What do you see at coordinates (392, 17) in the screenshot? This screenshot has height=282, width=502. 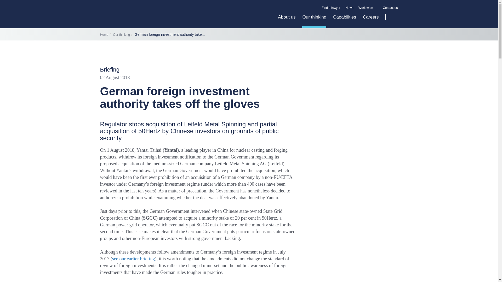 I see `Search` at bounding box center [392, 17].